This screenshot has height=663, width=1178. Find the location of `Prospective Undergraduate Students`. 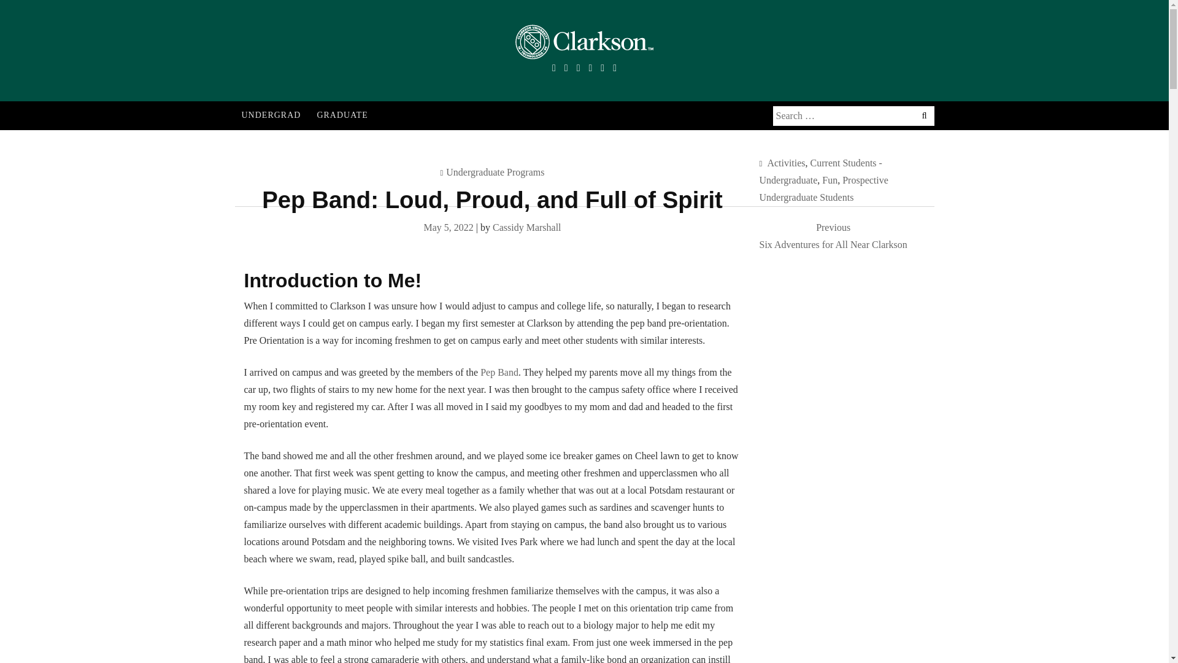

Prospective Undergraduate Students is located at coordinates (823, 188).